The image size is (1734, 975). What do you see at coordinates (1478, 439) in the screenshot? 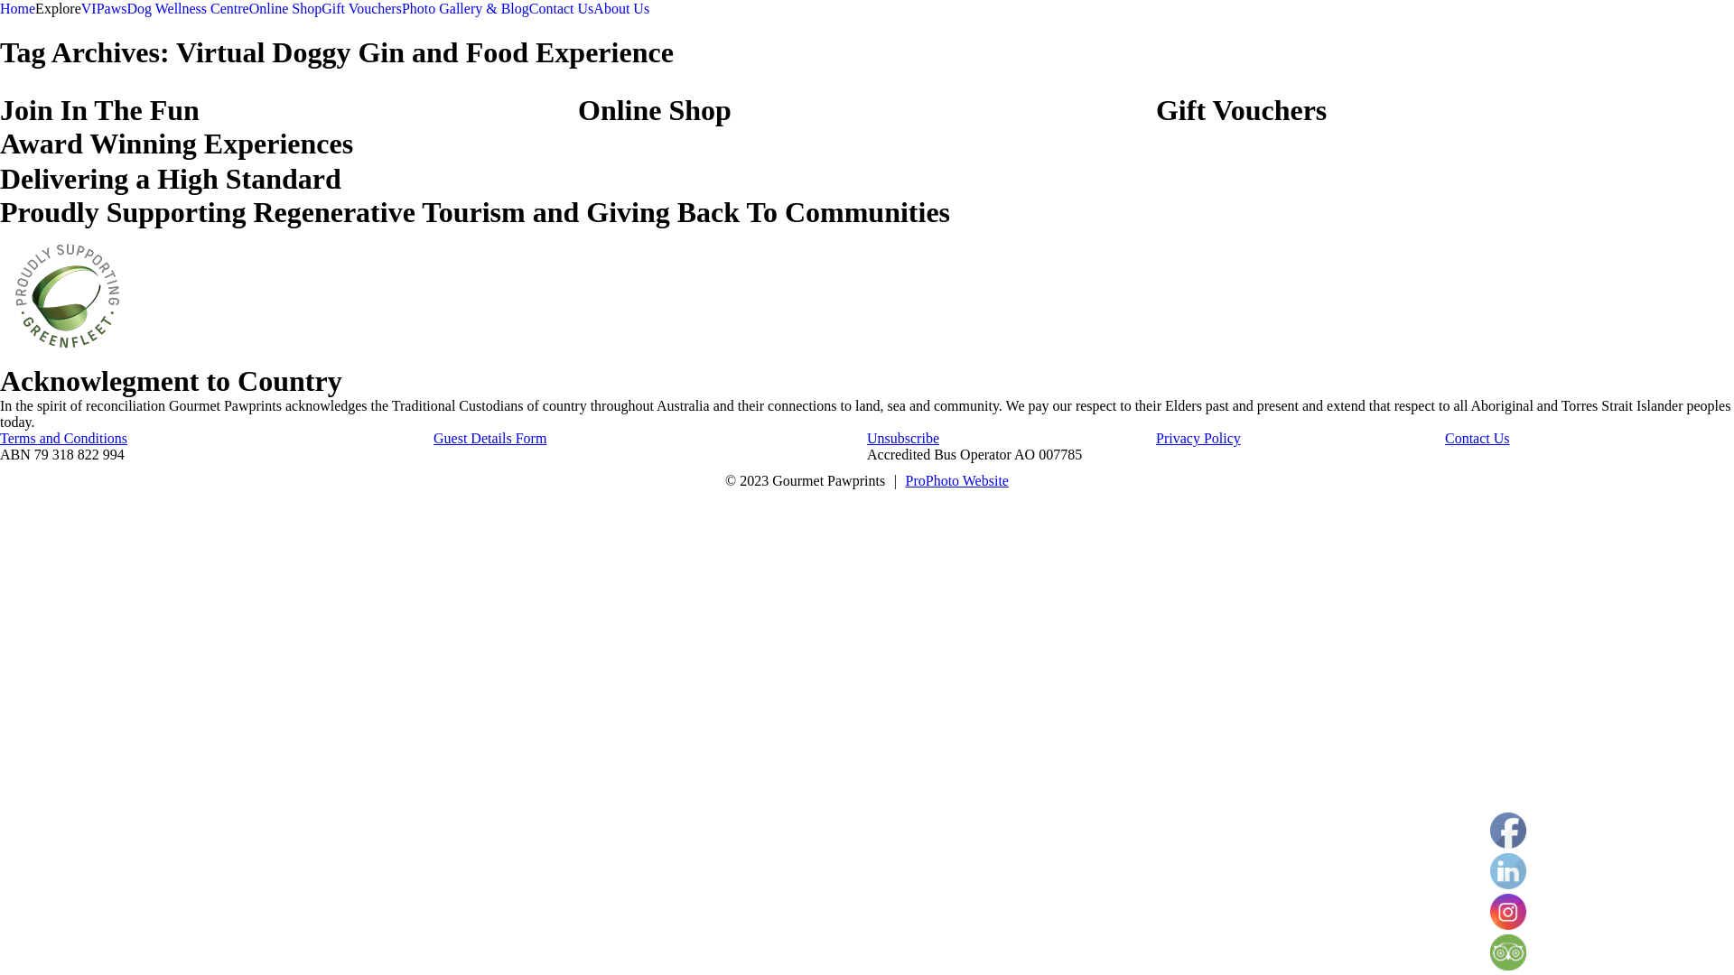
I see `Contact Us` at bounding box center [1478, 439].